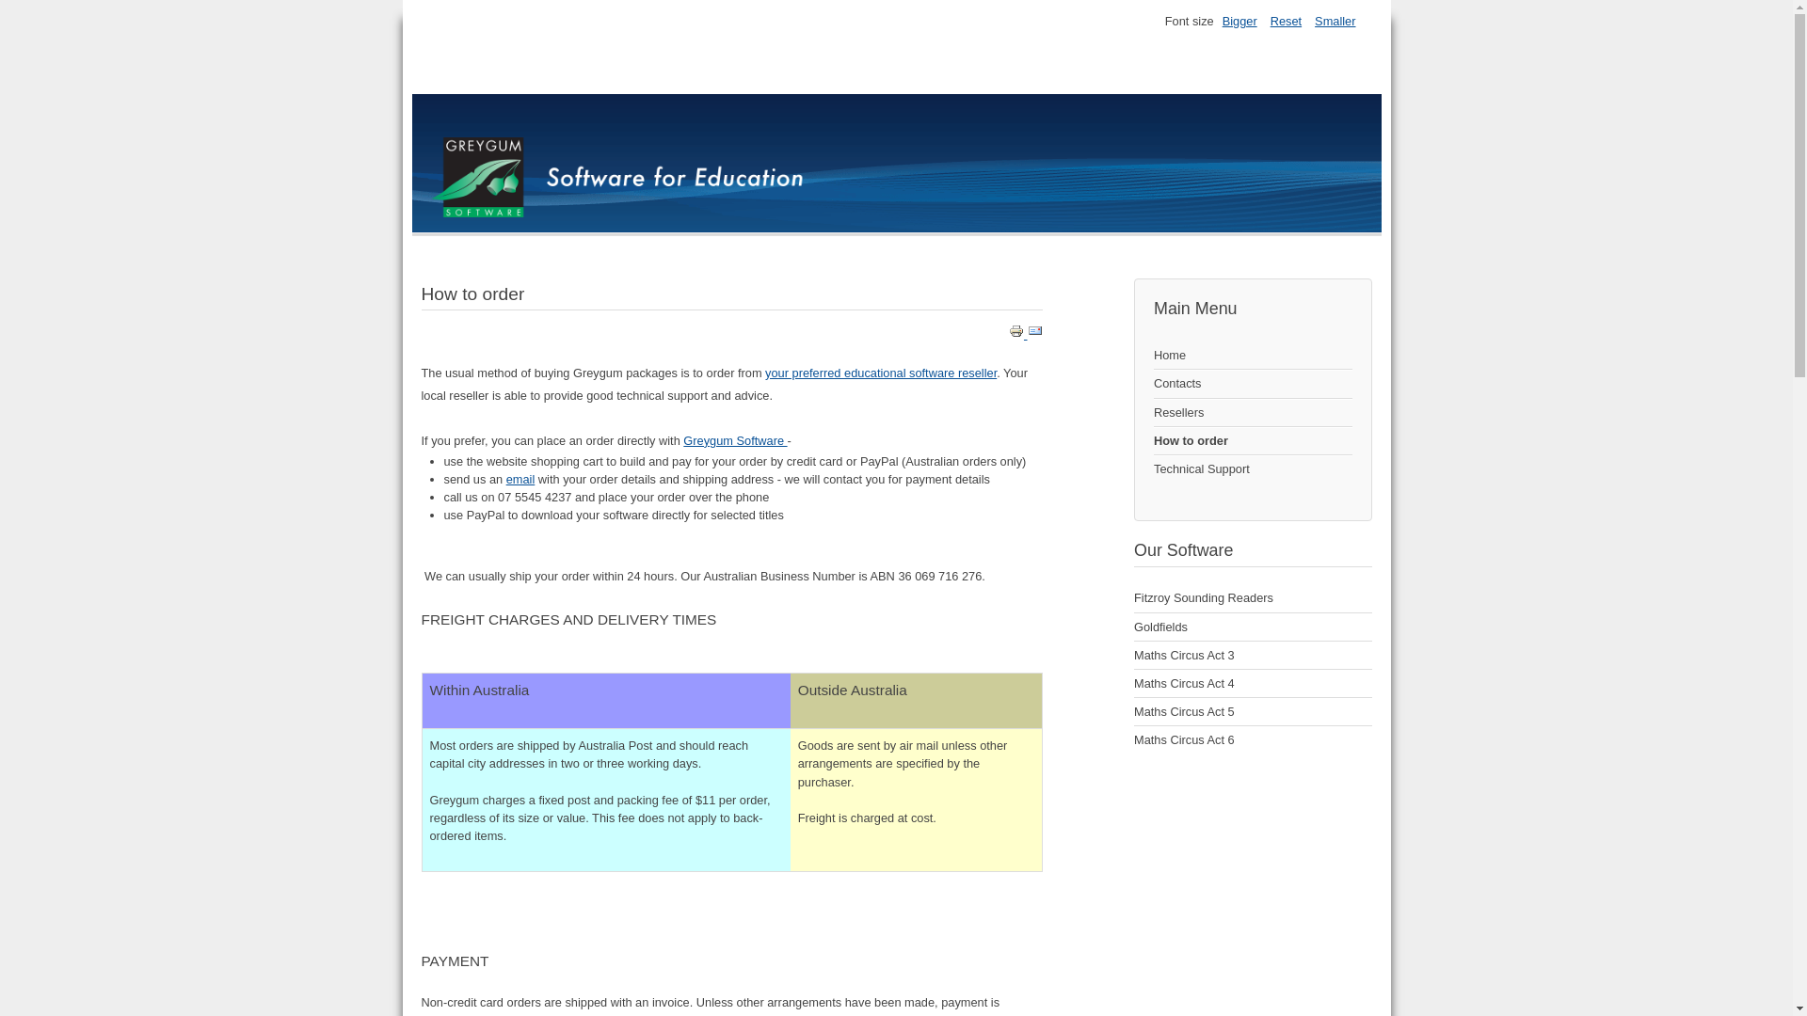 This screenshot has height=1016, width=1807. Describe the element at coordinates (1254, 441) in the screenshot. I see `How to order` at that location.